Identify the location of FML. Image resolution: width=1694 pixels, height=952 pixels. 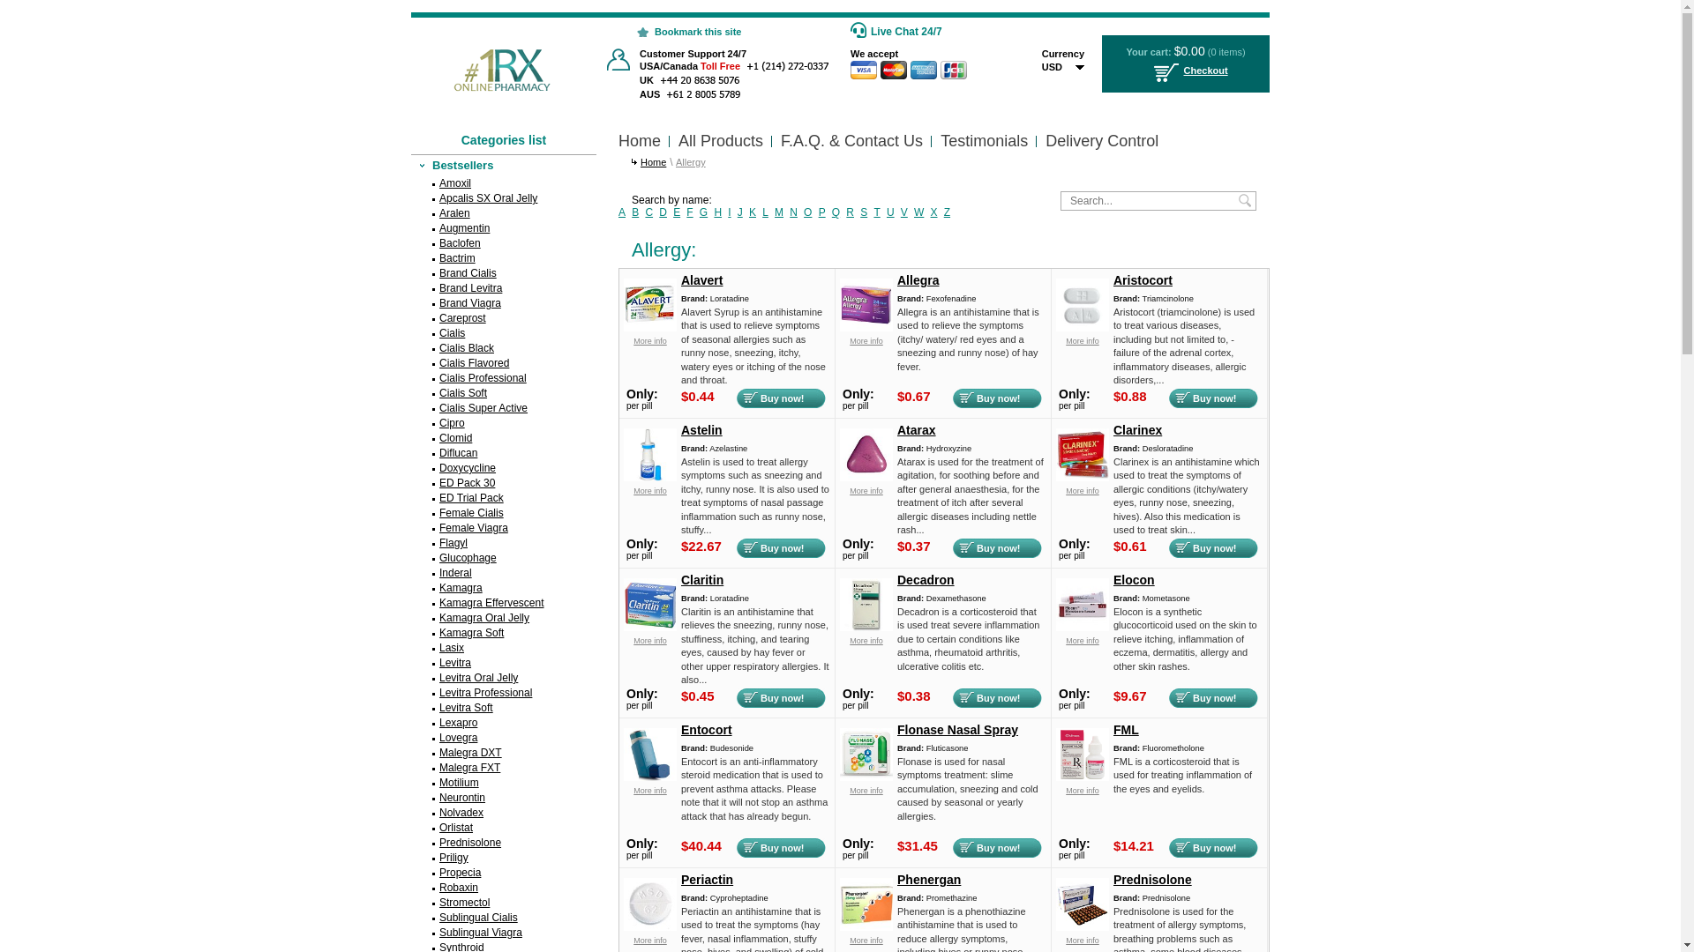
(1083, 777).